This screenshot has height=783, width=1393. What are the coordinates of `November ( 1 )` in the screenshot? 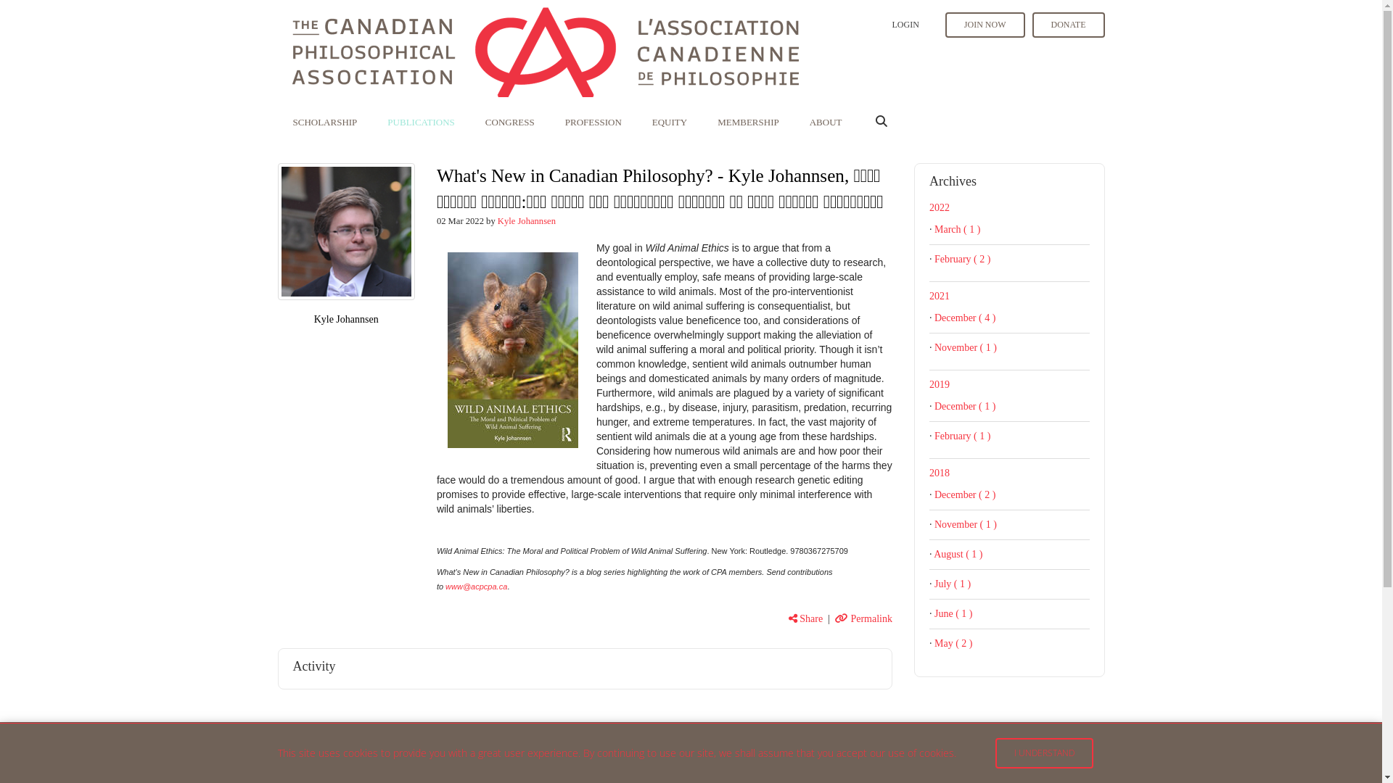 It's located at (966, 348).